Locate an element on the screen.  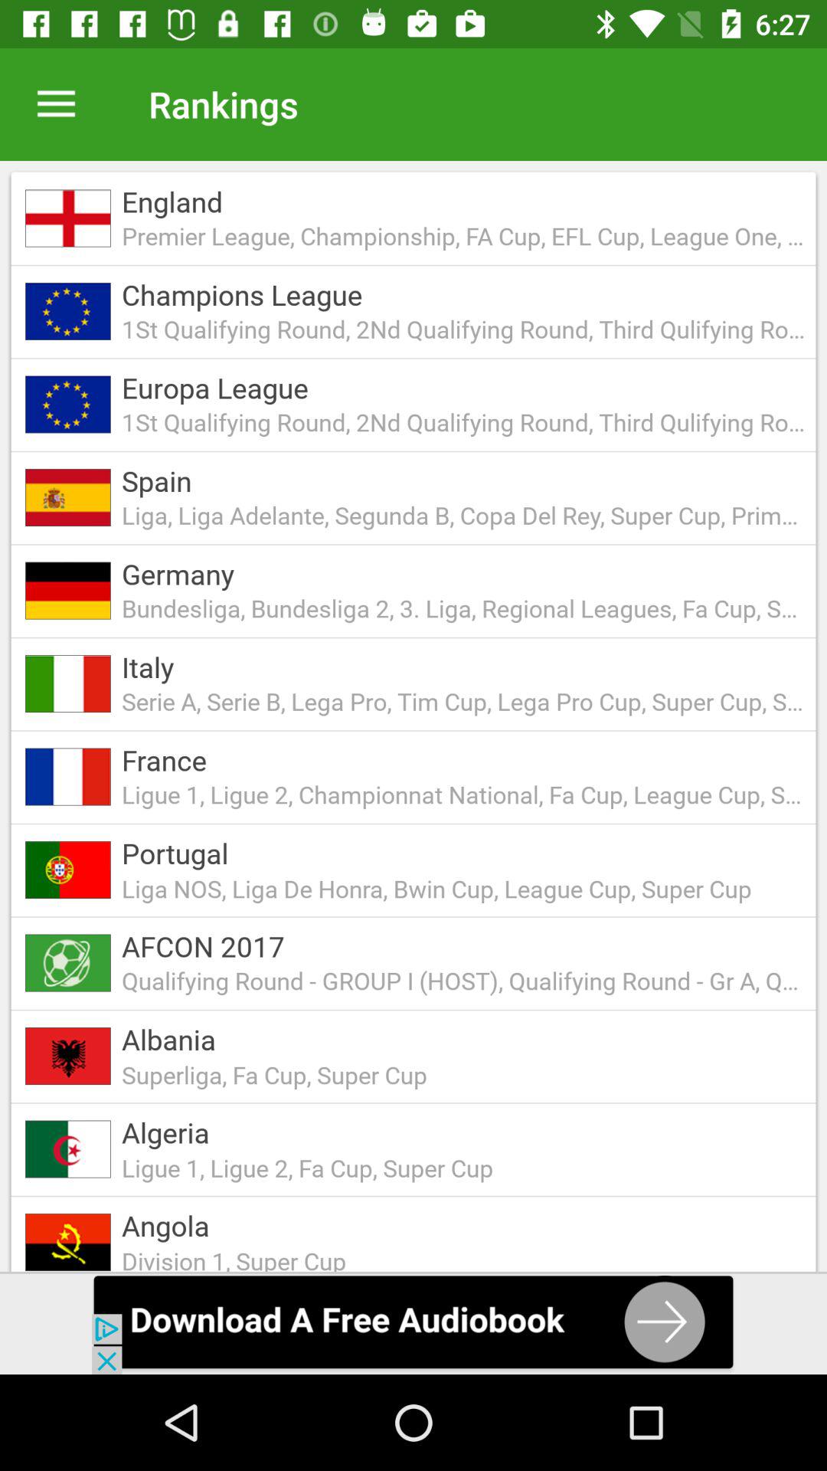
go to advertisemant is located at coordinates (413, 1324).